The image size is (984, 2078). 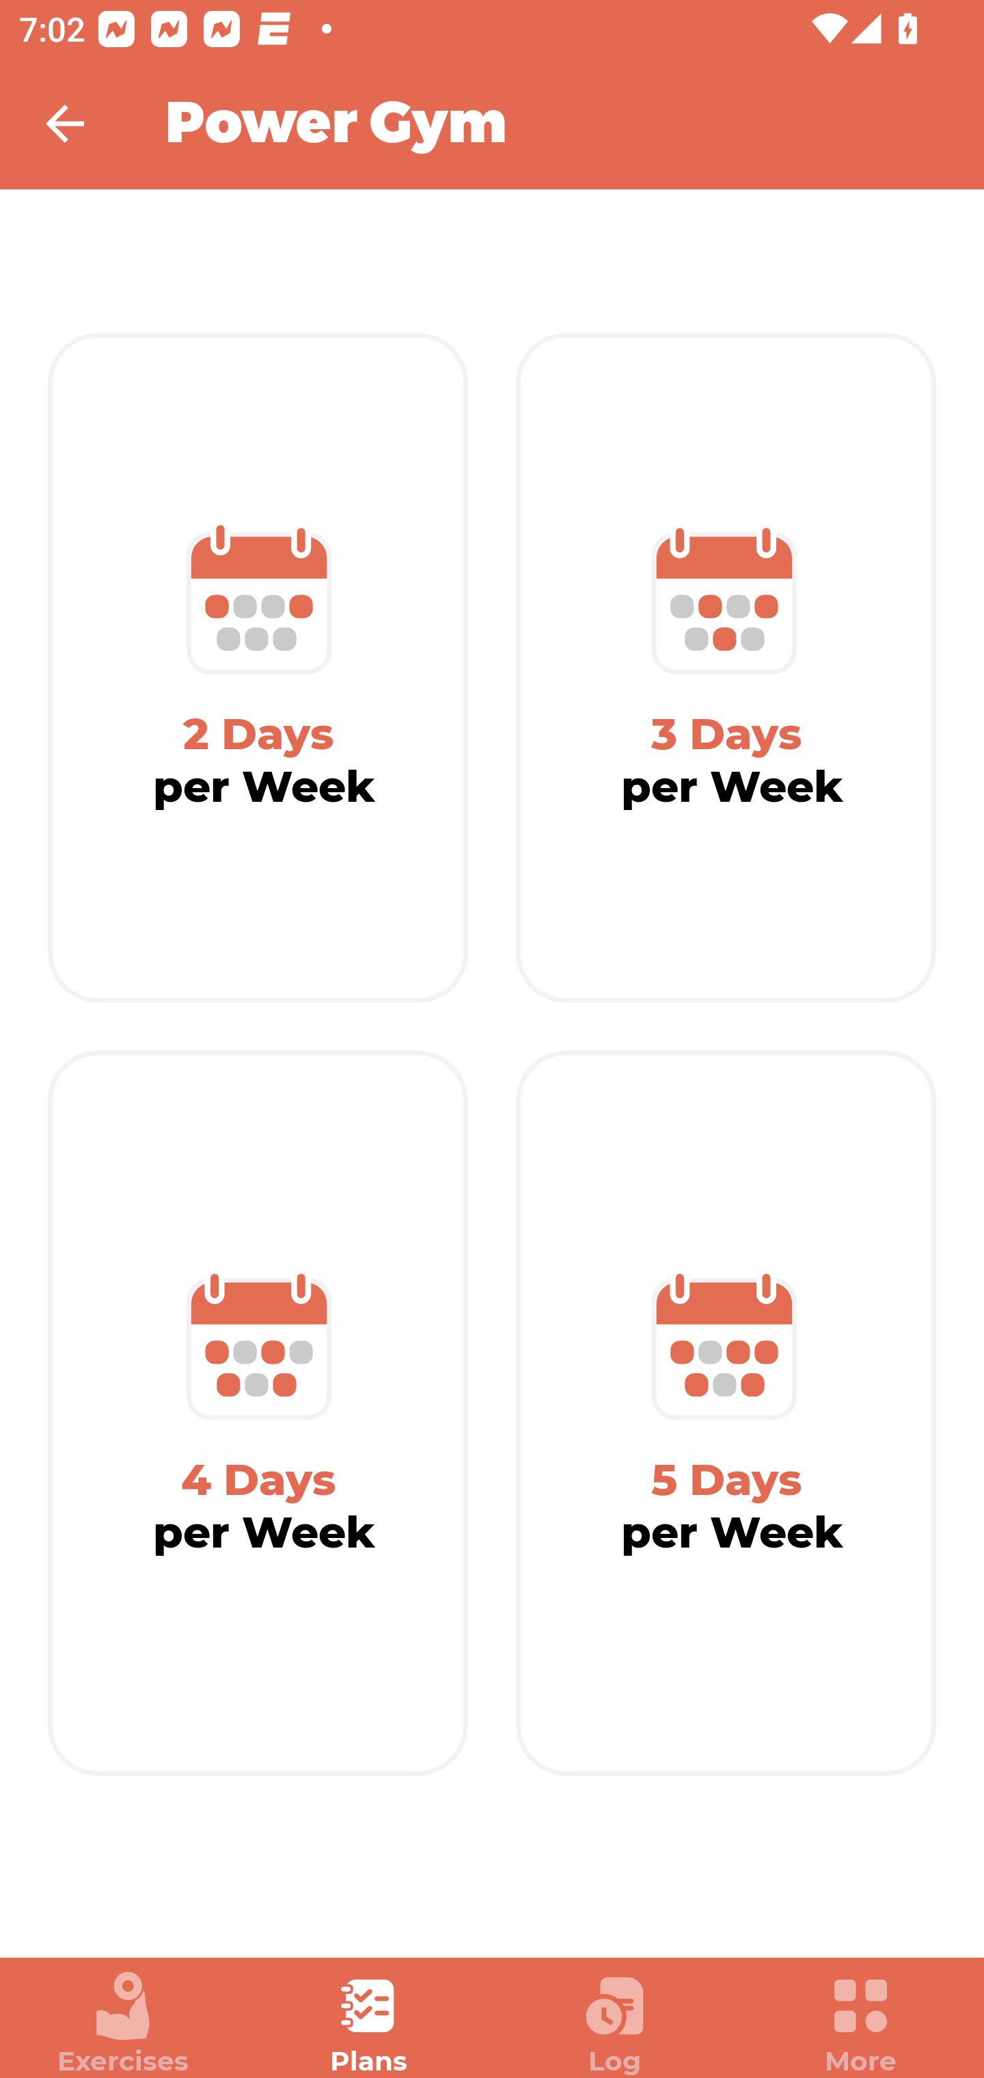 What do you see at coordinates (726, 668) in the screenshot?
I see `3 Days
 per Week` at bounding box center [726, 668].